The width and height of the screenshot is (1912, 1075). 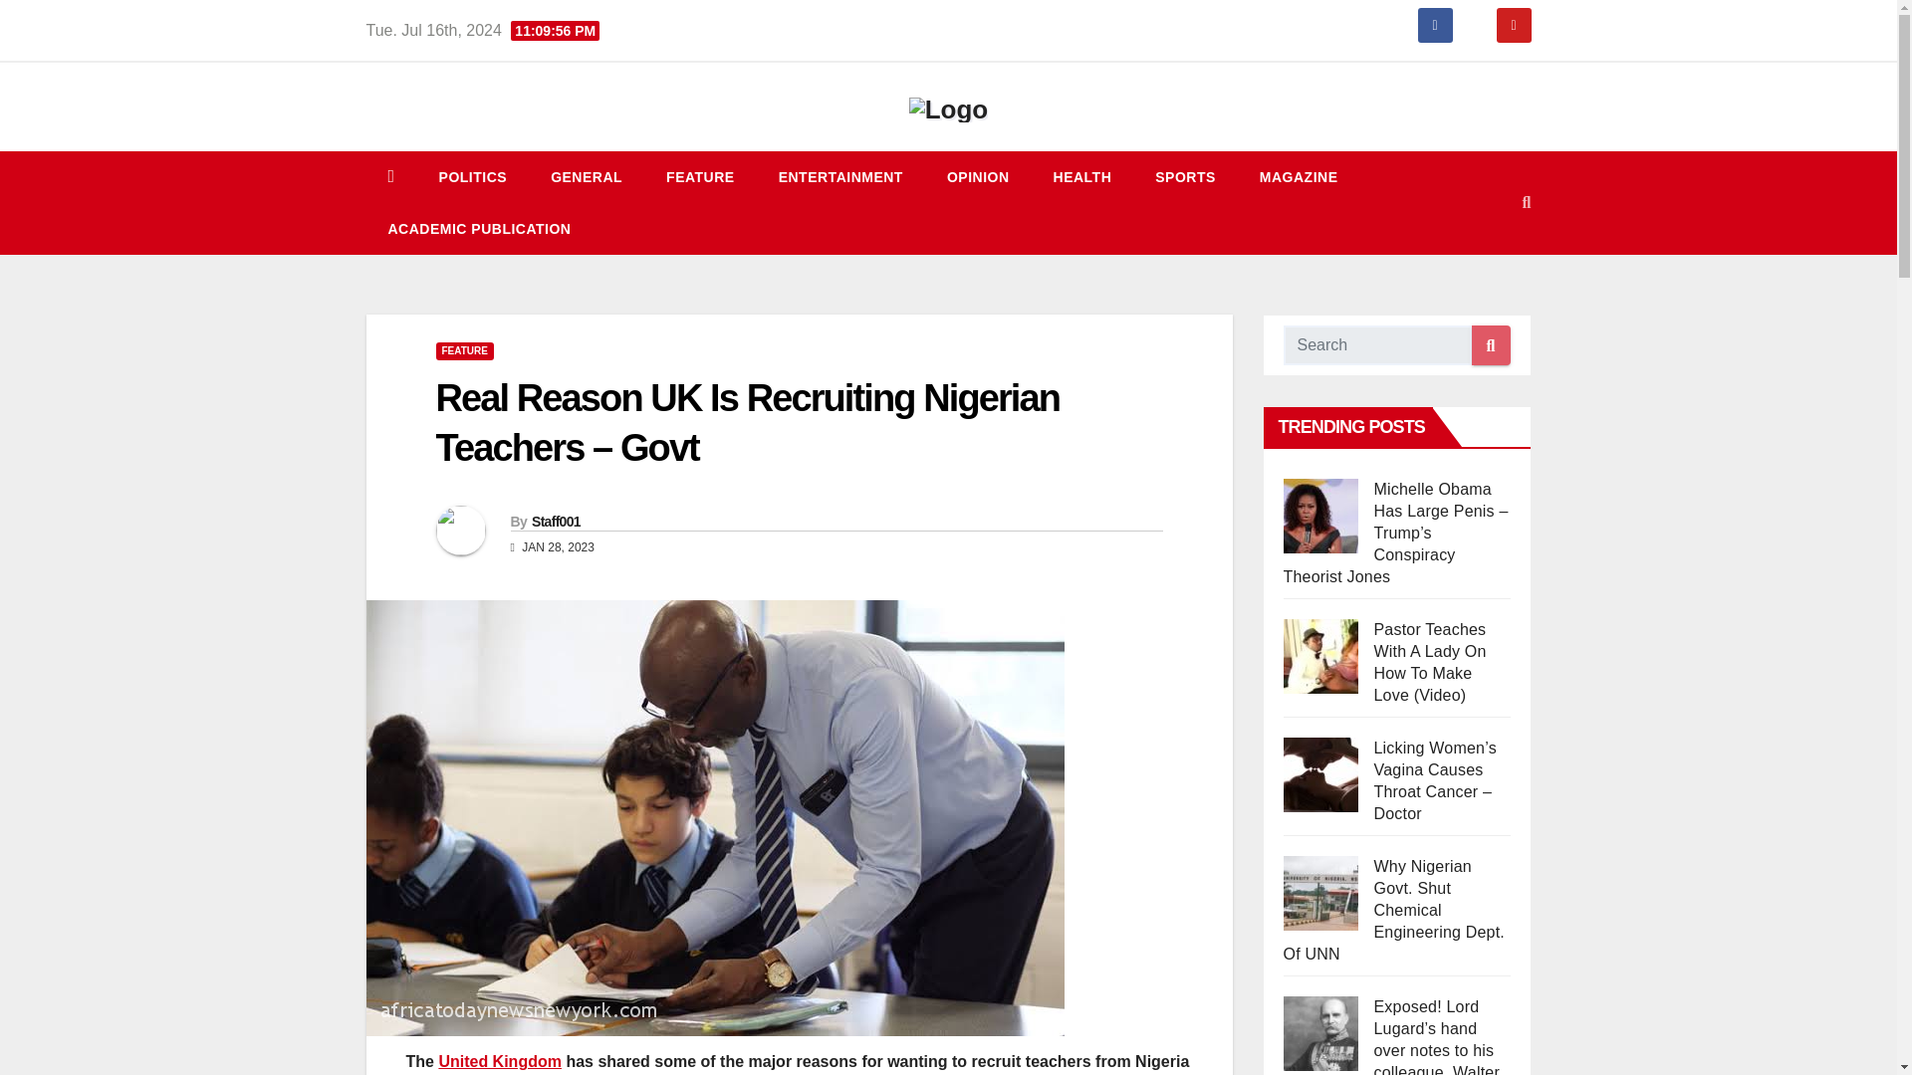 I want to click on United Kingdom, so click(x=500, y=1061).